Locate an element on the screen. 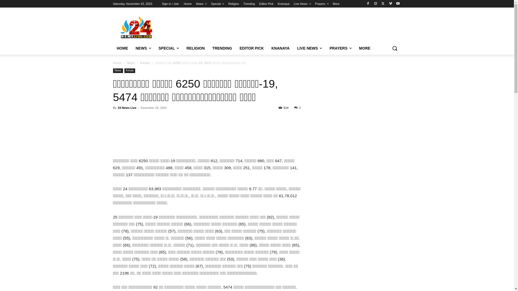 The image size is (518, 291). Twitter is located at coordinates (383, 4).